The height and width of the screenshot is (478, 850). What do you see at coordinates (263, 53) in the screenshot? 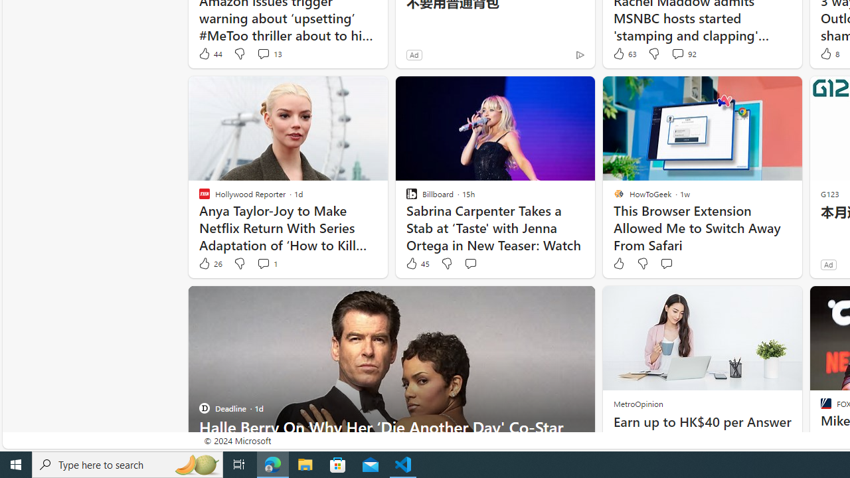
I see `View comments 13 Comment` at bounding box center [263, 53].